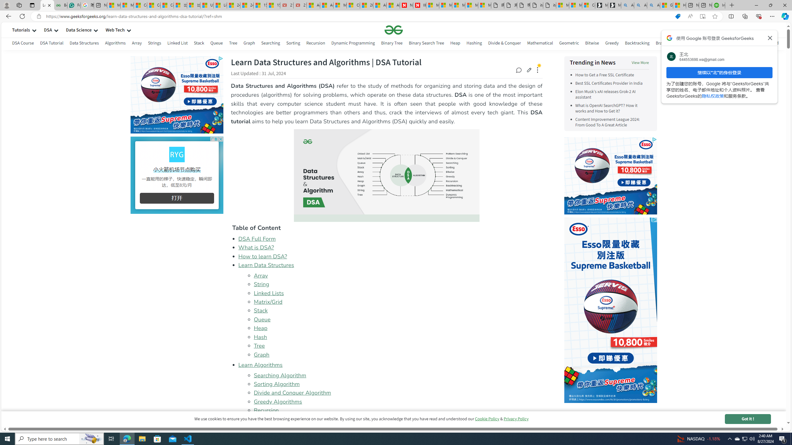 The width and height of the screenshot is (792, 445). I want to click on Algorithms, so click(116, 44).